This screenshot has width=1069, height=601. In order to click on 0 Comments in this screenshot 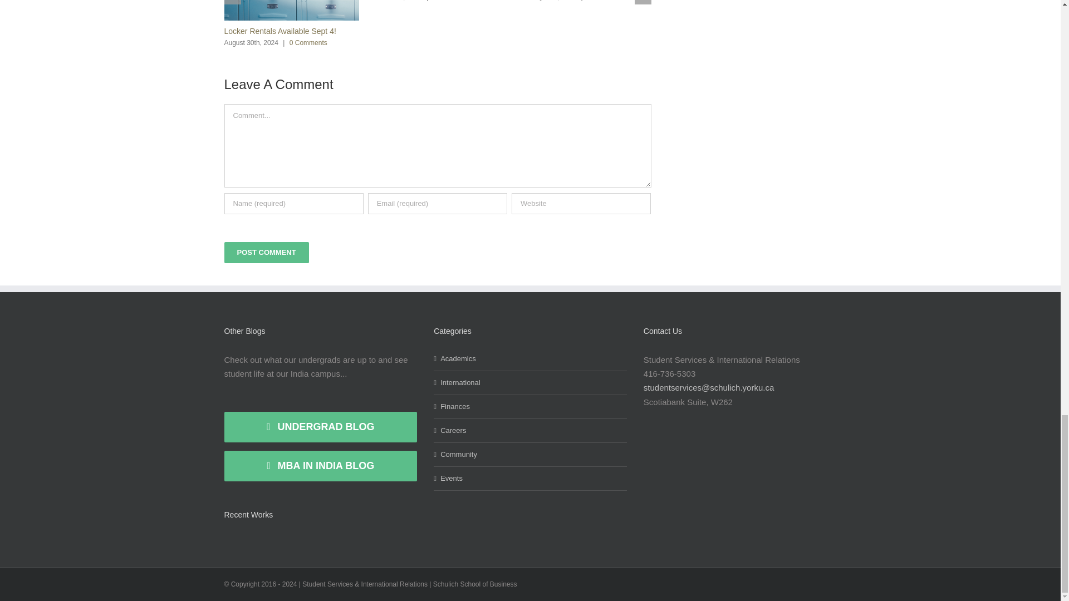, I will do `click(308, 43)`.